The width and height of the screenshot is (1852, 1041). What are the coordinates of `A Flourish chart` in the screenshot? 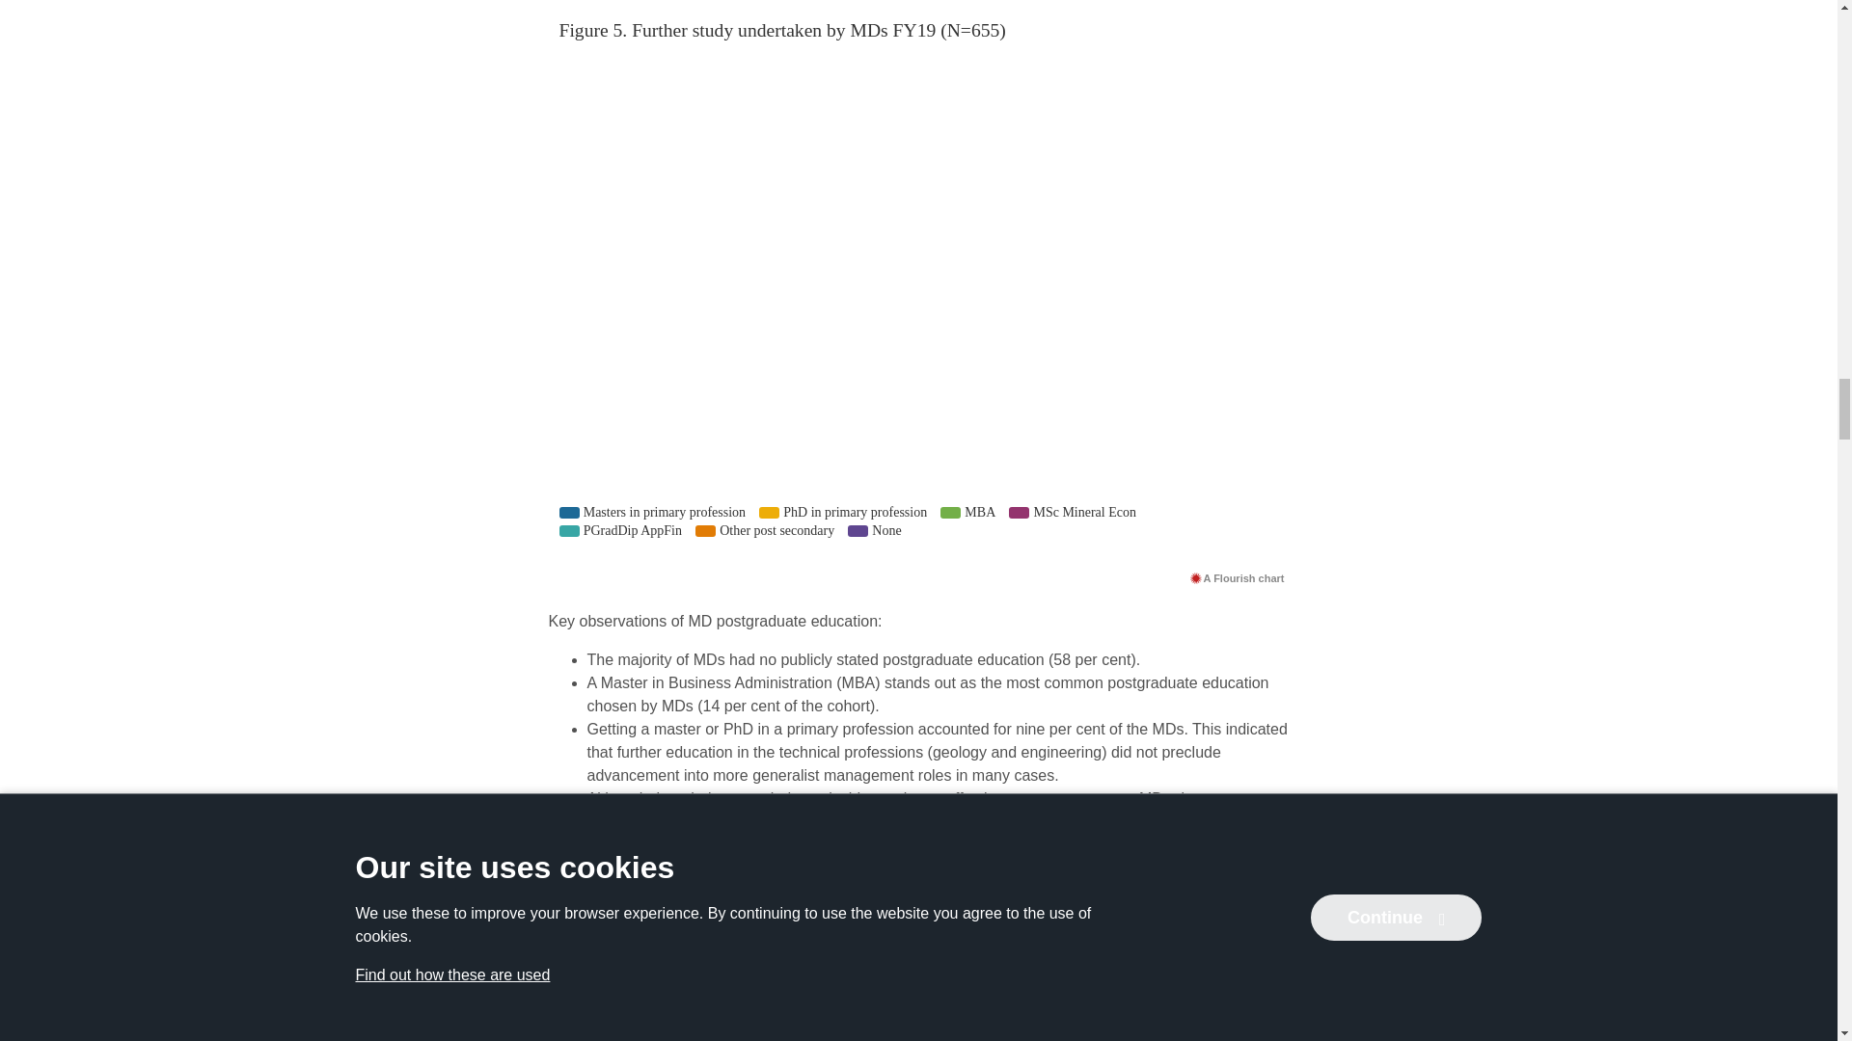 It's located at (1237, 577).